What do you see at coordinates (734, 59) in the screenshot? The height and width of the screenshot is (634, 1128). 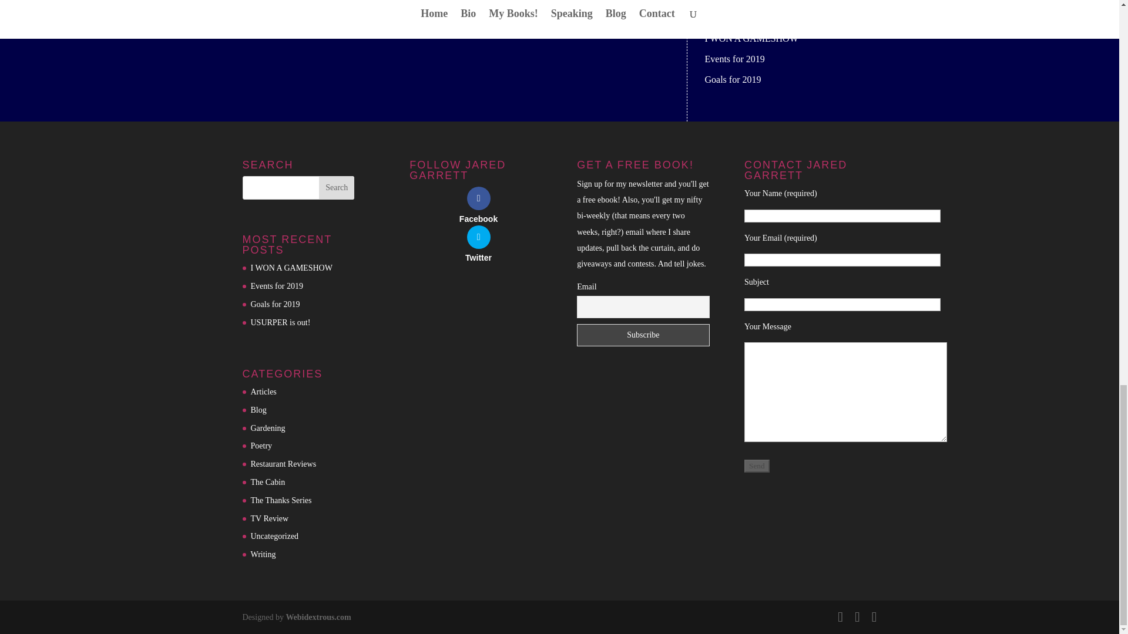 I see `Events for 2019` at bounding box center [734, 59].